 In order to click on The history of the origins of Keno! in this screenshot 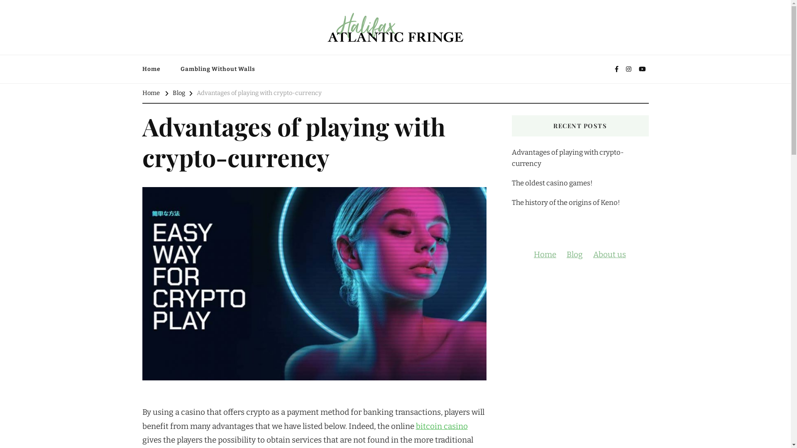, I will do `click(565, 202)`.